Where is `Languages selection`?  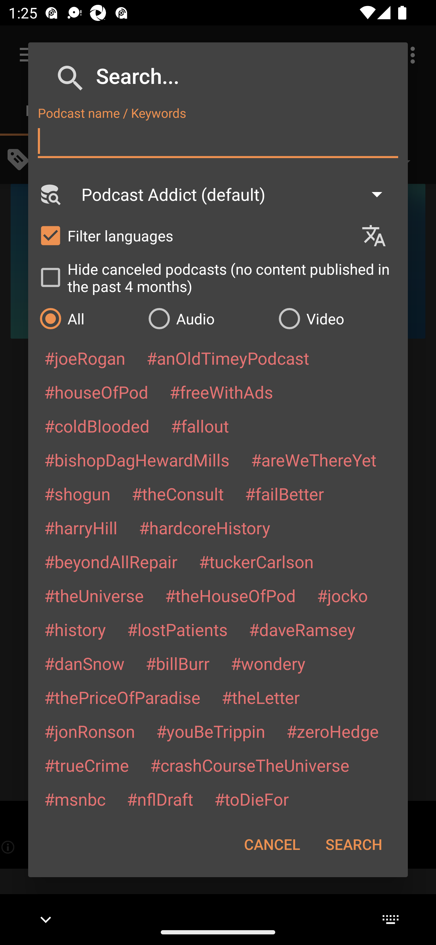 Languages selection is located at coordinates (379, 236).